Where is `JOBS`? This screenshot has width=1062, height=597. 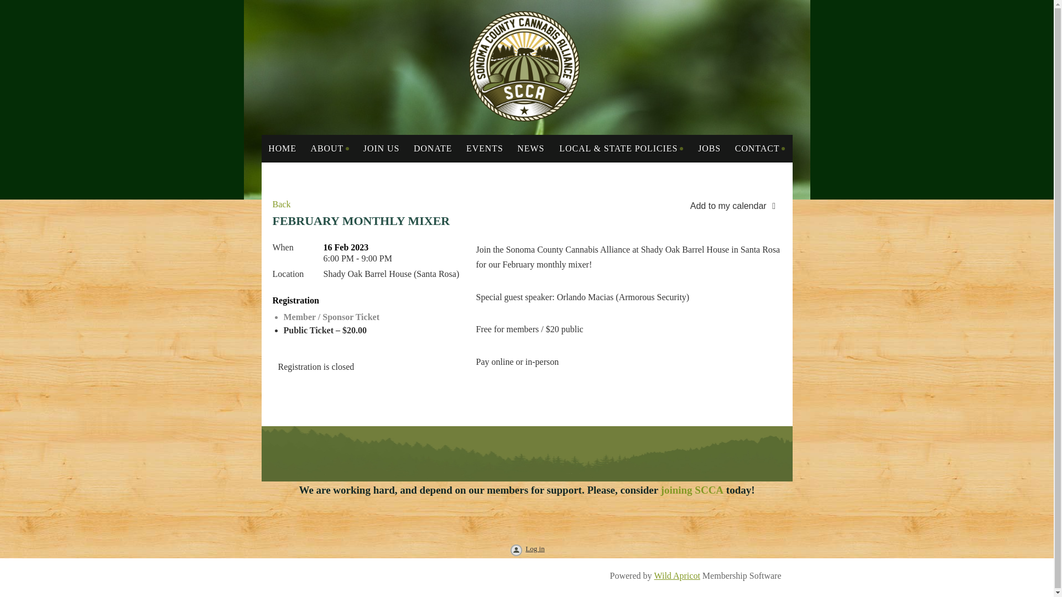 JOBS is located at coordinates (709, 148).